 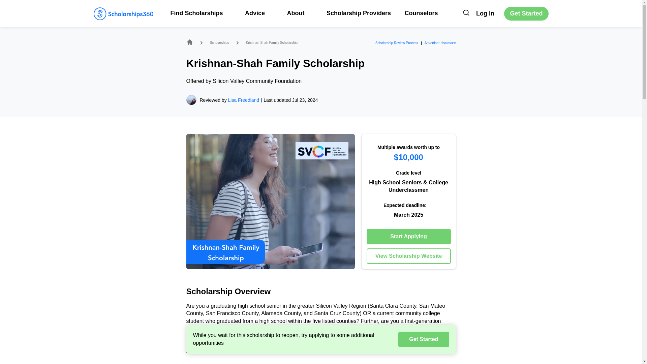 I want to click on Get Started, so click(x=526, y=13).